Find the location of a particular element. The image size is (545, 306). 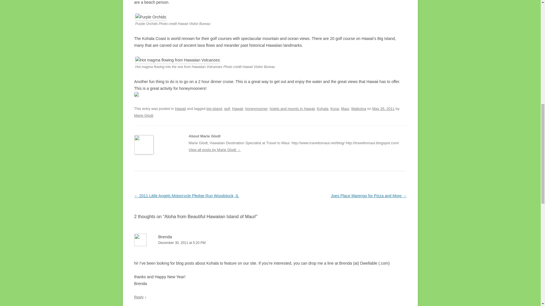

Kona is located at coordinates (334, 108).